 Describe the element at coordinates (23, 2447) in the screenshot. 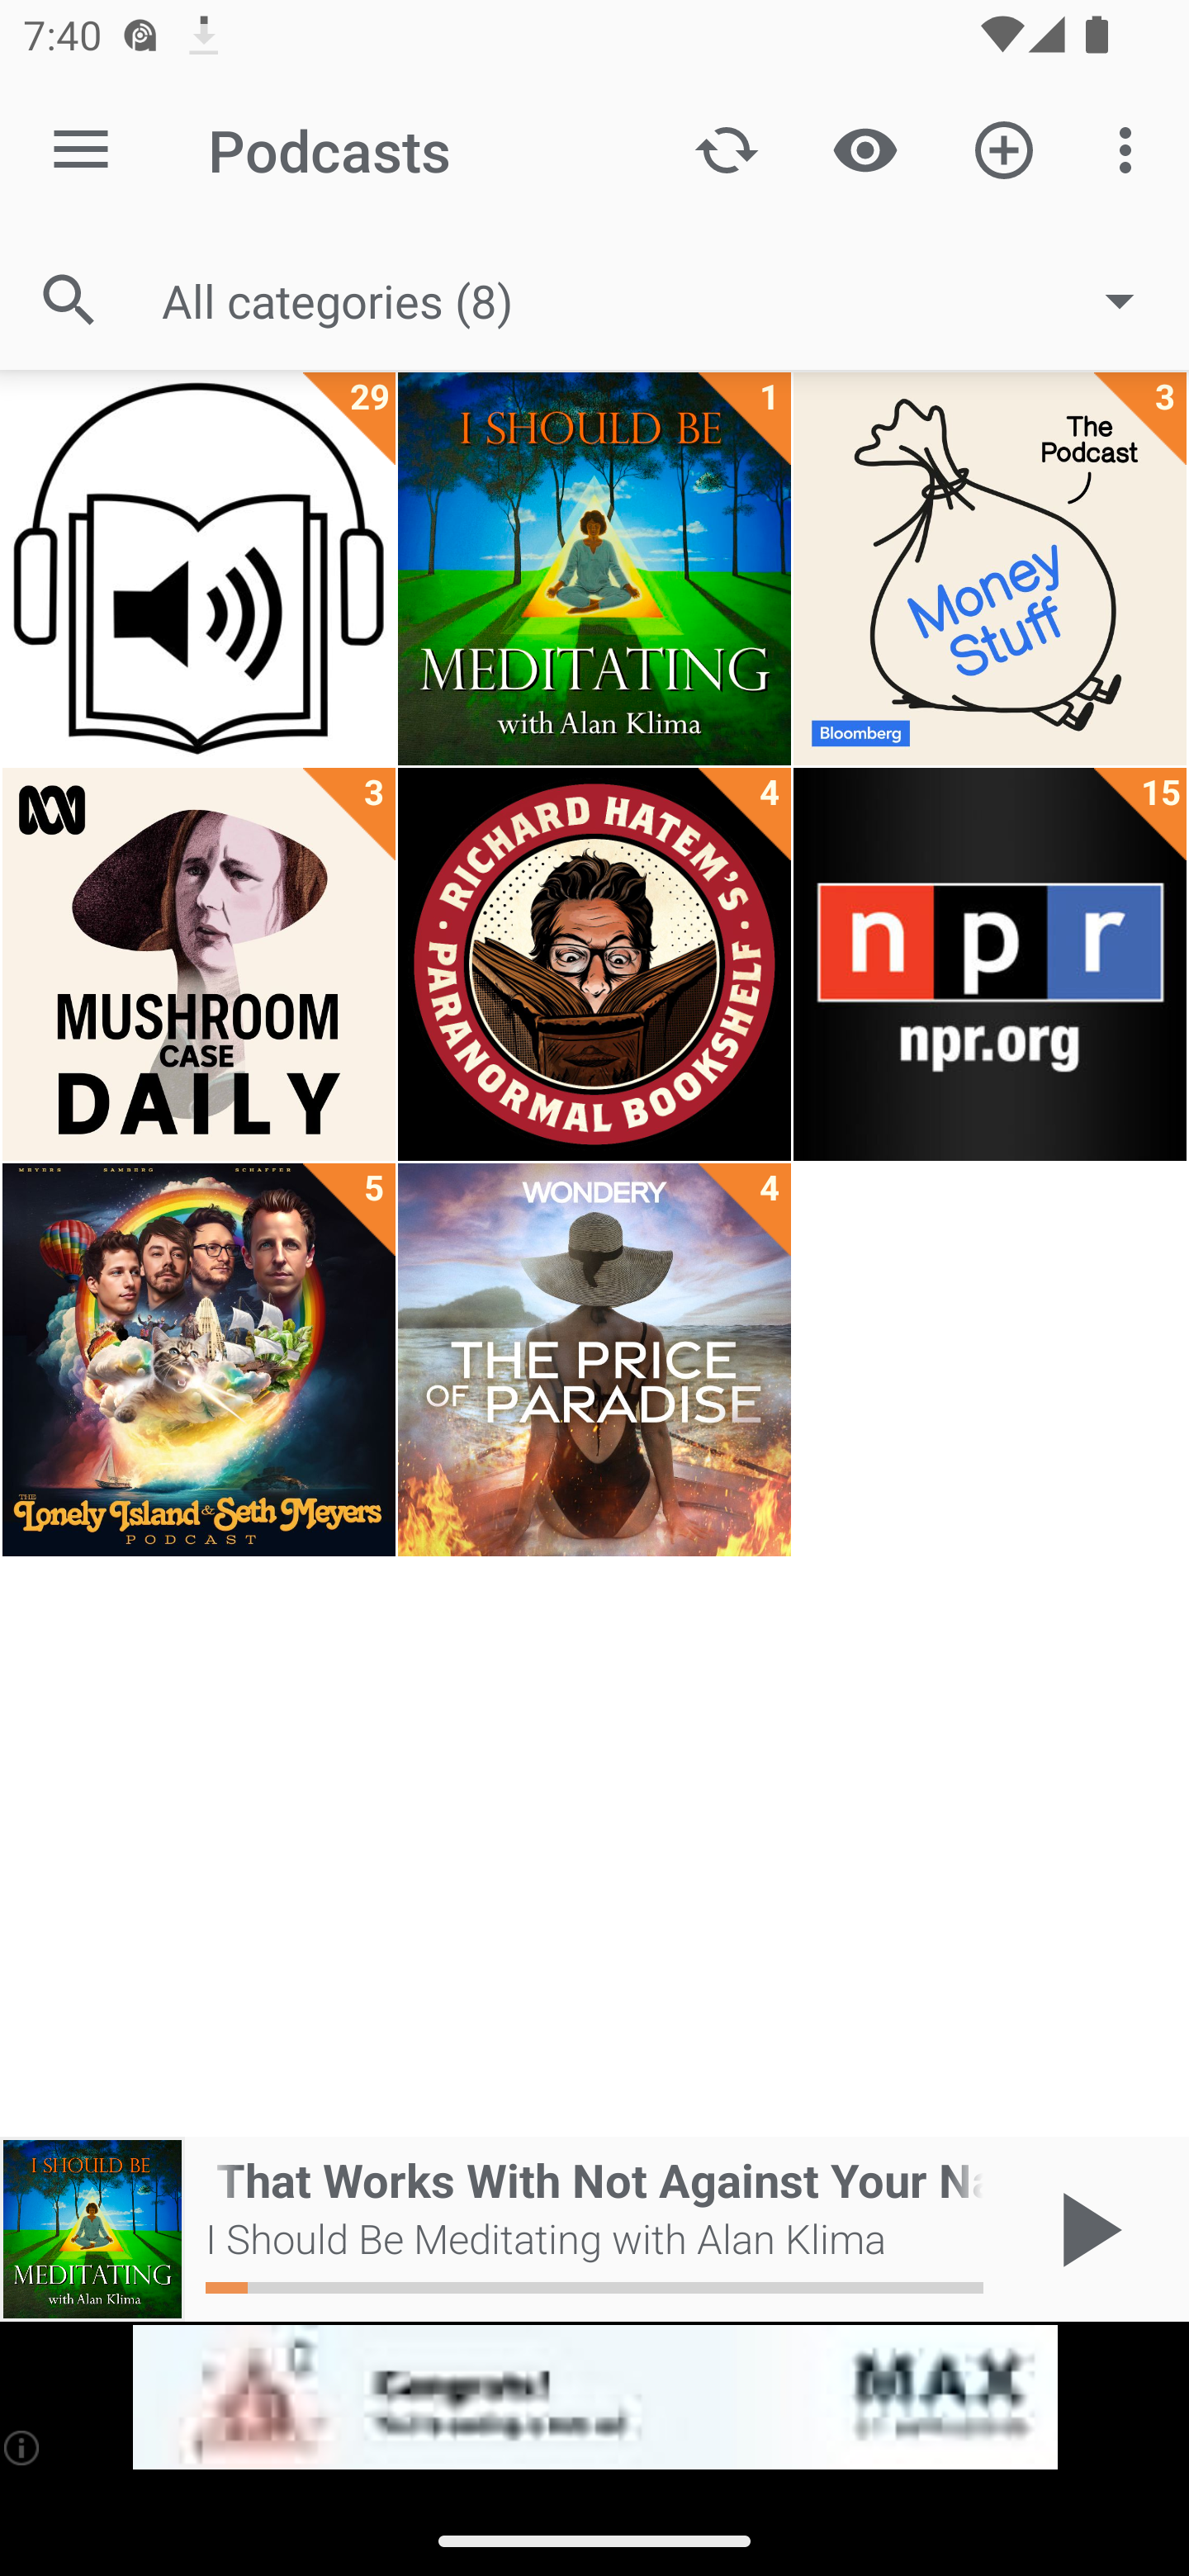

I see `(i)` at that location.